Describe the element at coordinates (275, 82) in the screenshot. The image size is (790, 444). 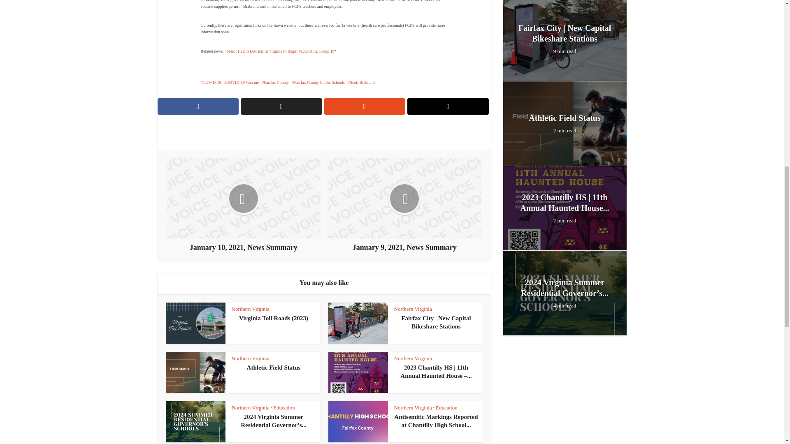
I see `Fairfax County` at that location.